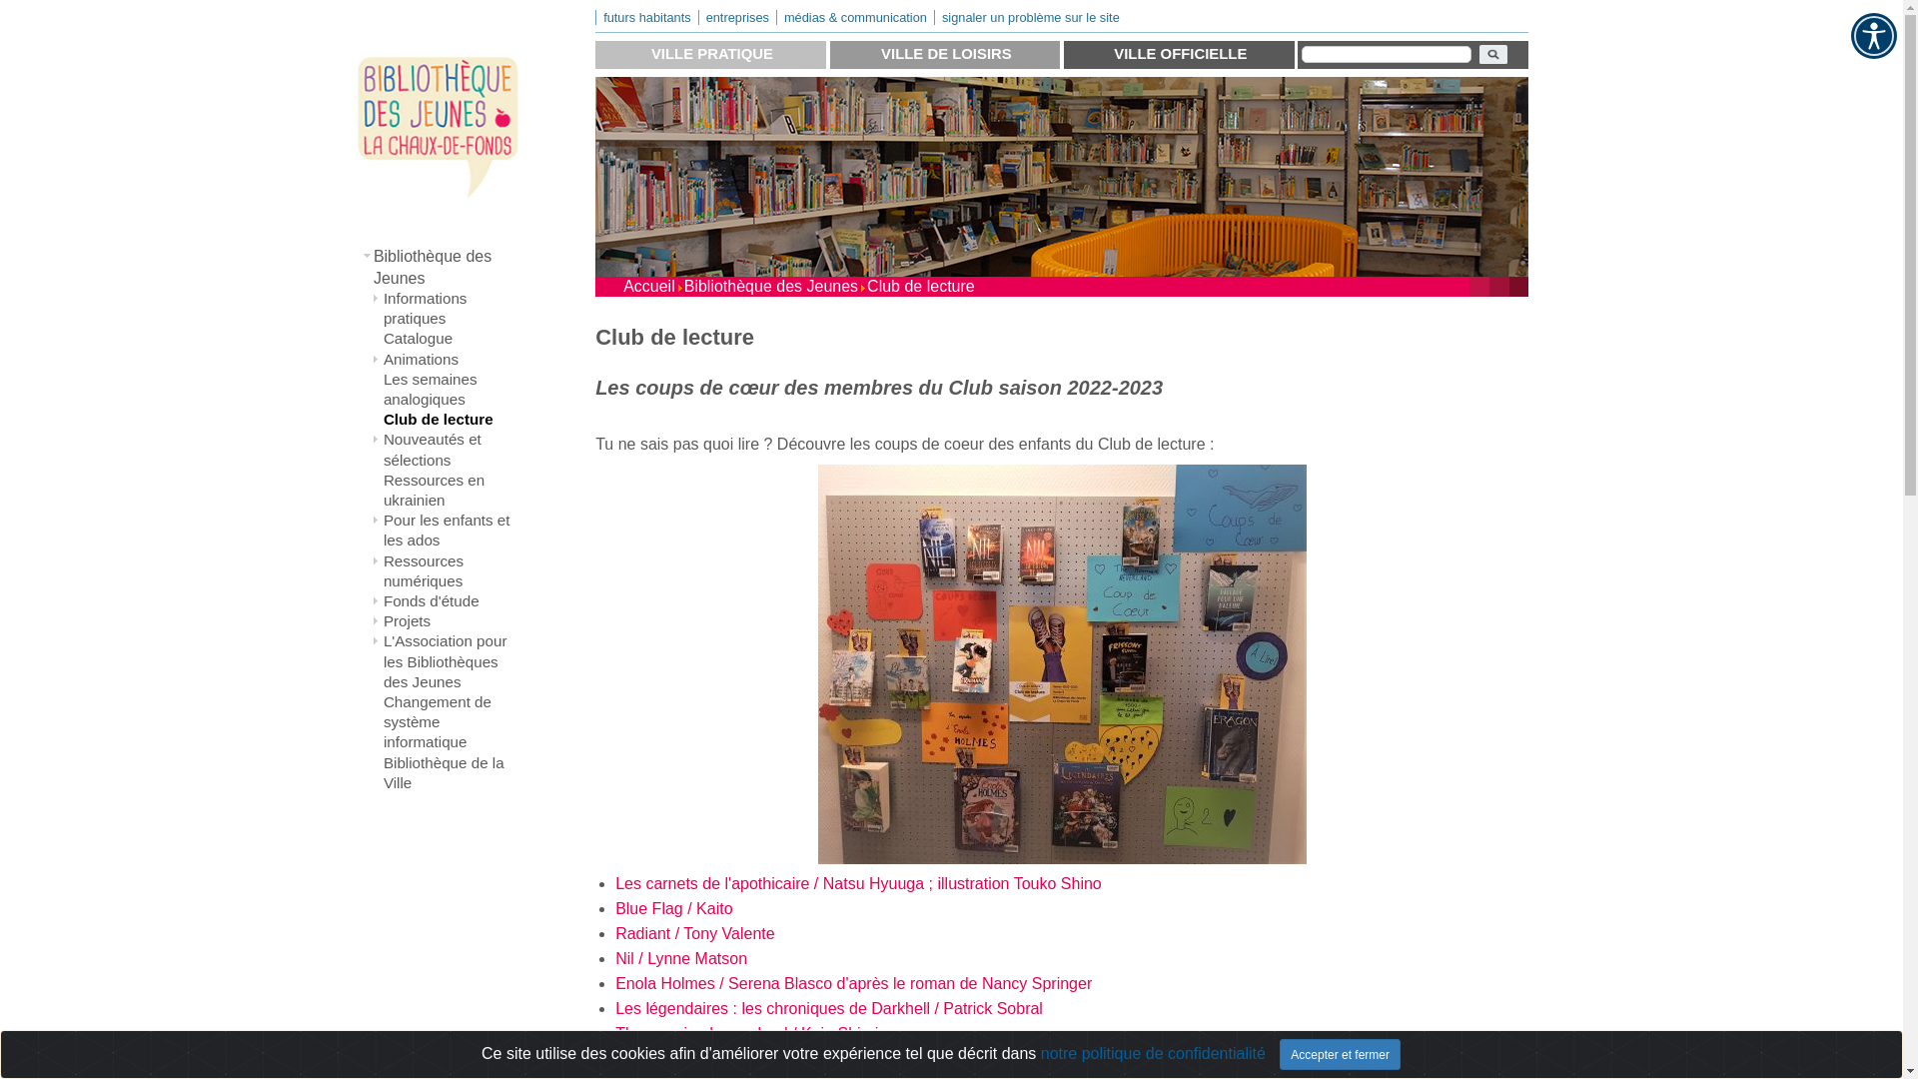 The height and width of the screenshot is (1079, 1918). I want to click on entreprises, so click(737, 18).